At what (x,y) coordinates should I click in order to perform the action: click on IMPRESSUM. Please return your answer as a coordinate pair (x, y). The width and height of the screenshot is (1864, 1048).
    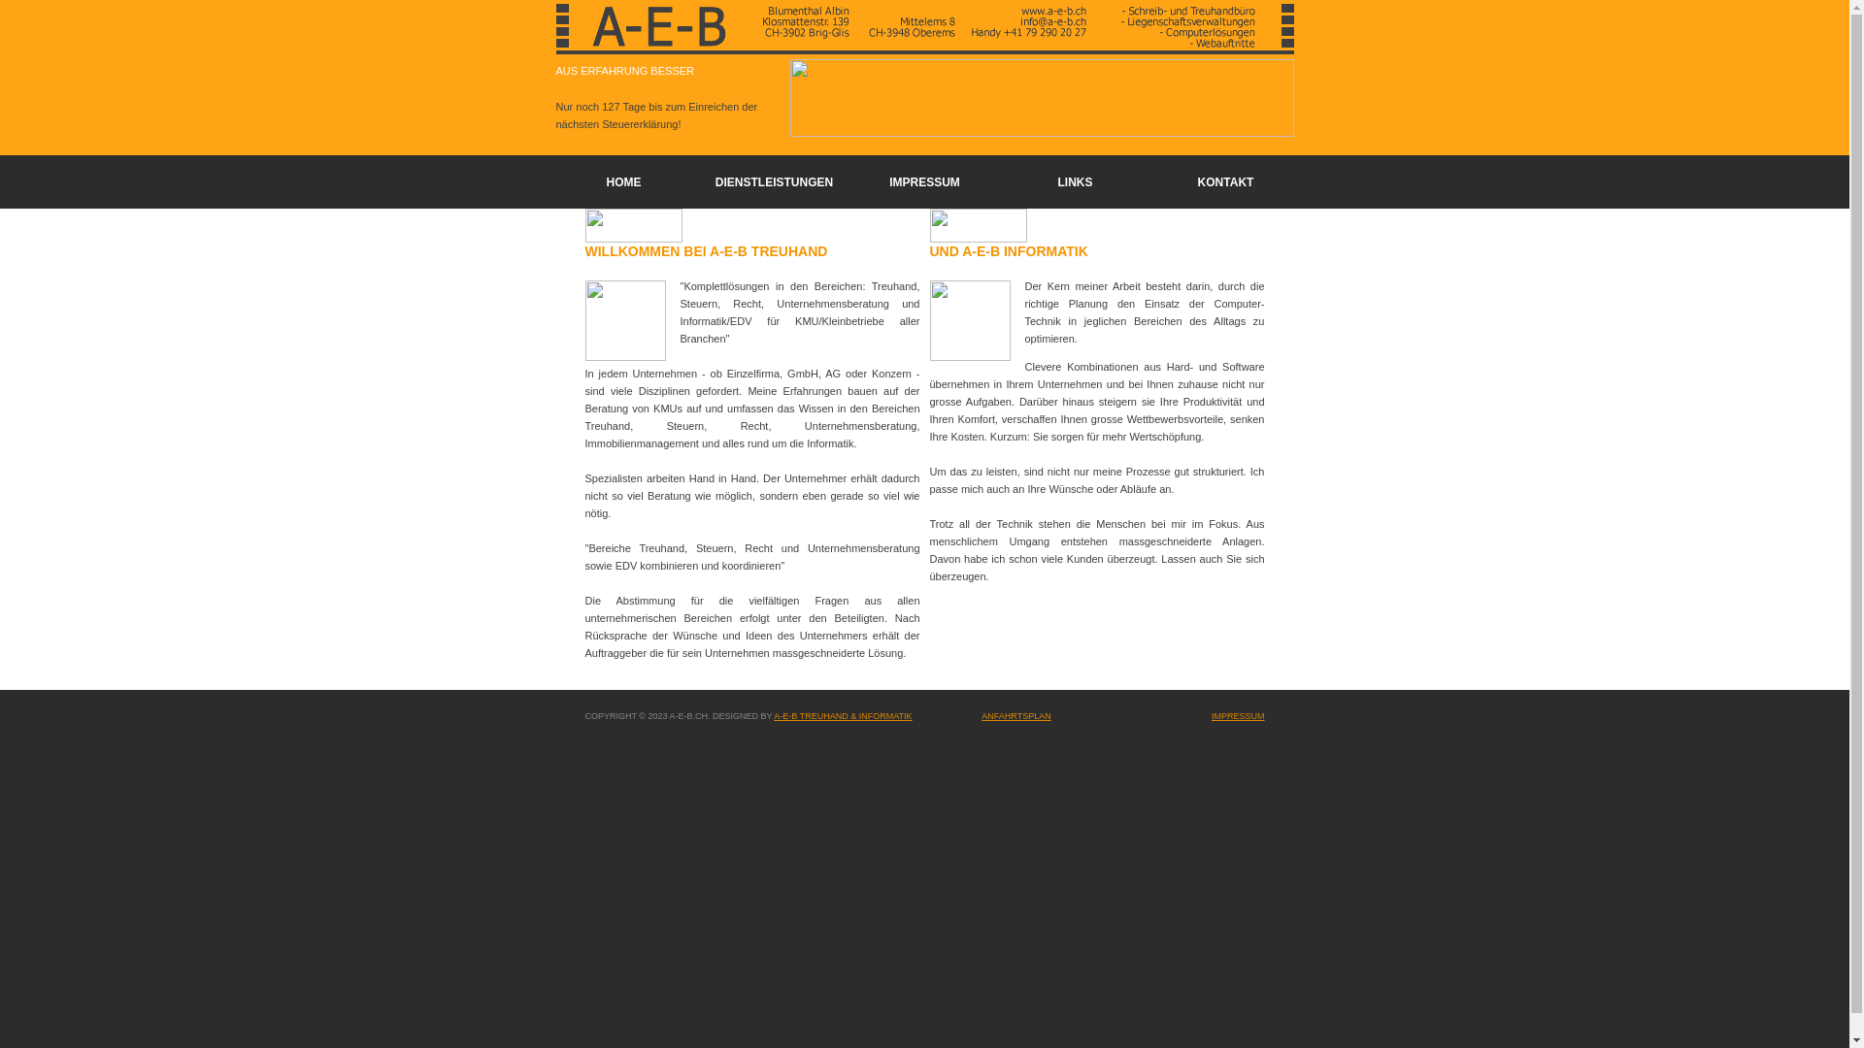
    Looking at the image, I should click on (1239, 716).